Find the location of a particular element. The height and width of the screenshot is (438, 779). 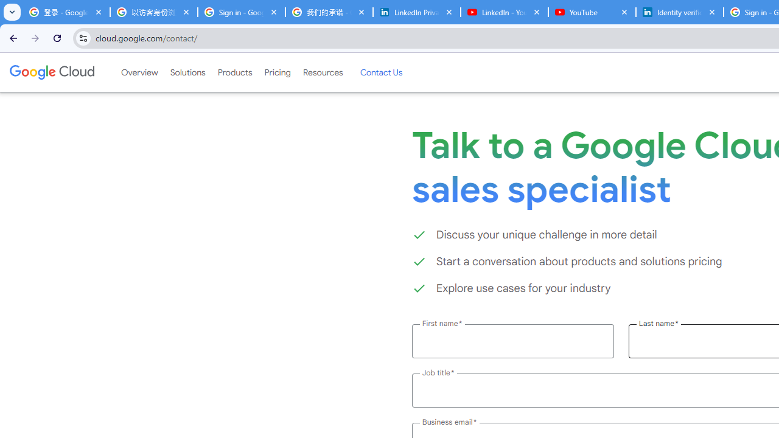

Solutions is located at coordinates (187, 72).